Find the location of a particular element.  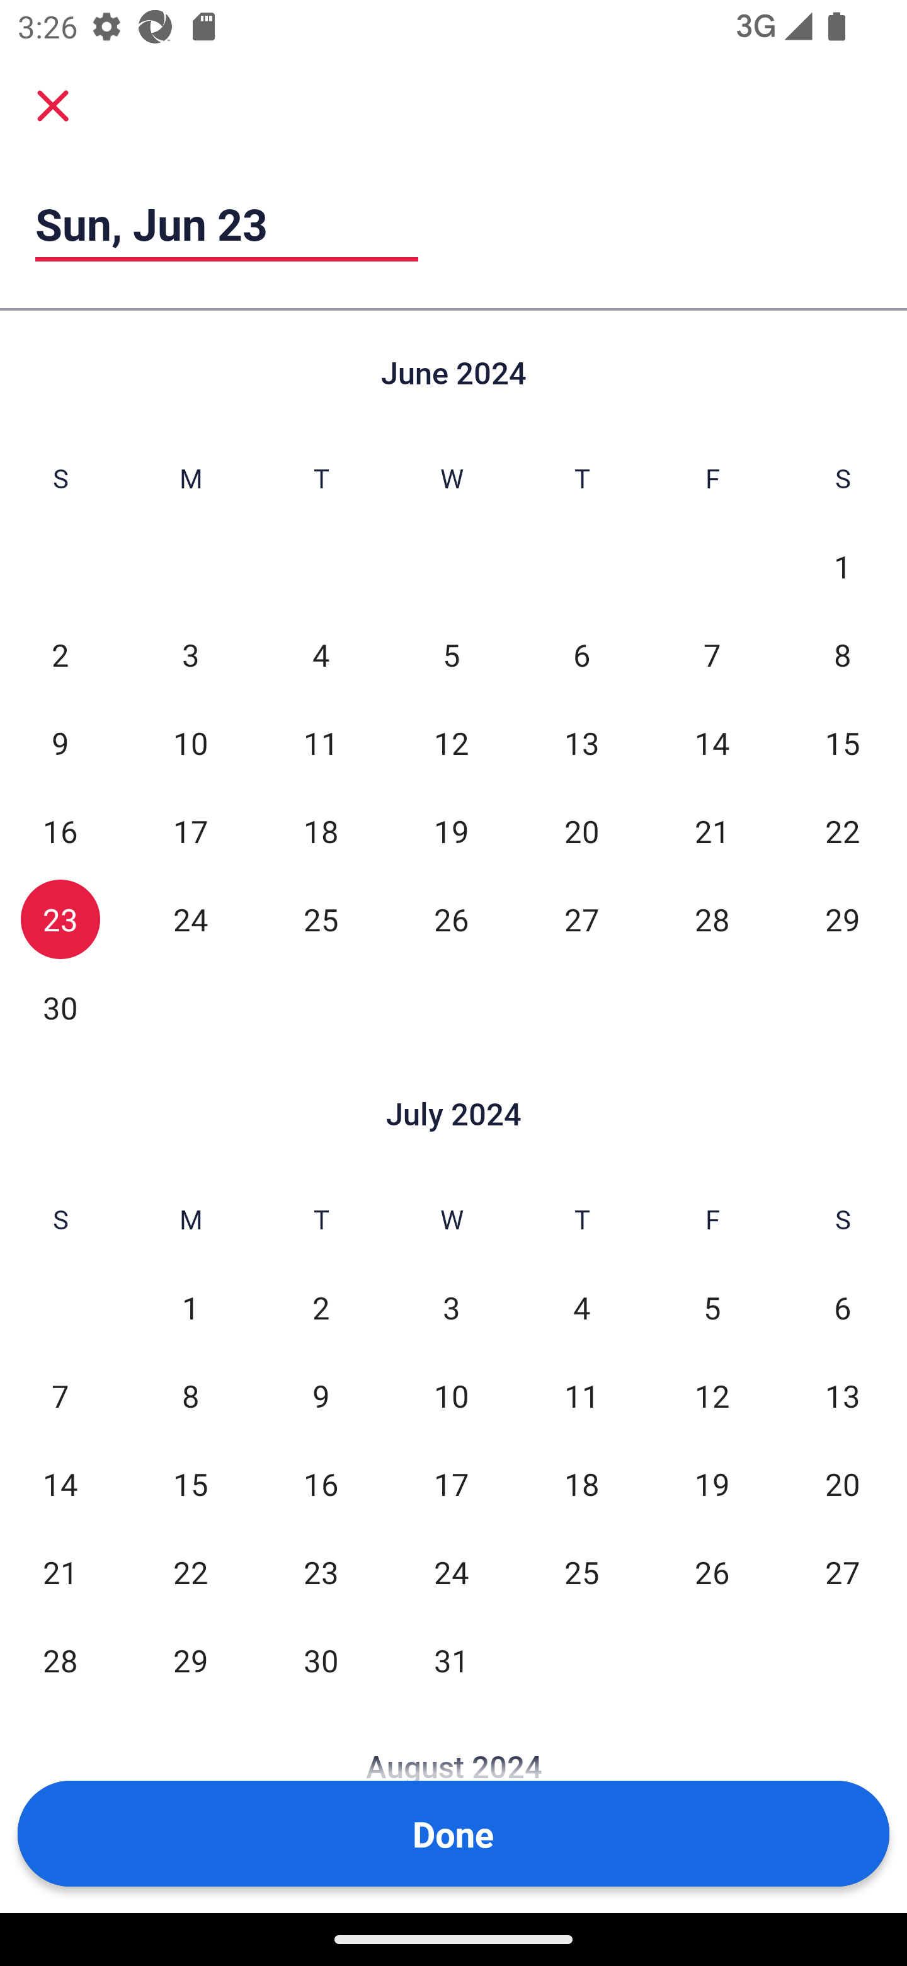

2 Tue, Jul 2, Not Selected is located at coordinates (321, 1308).